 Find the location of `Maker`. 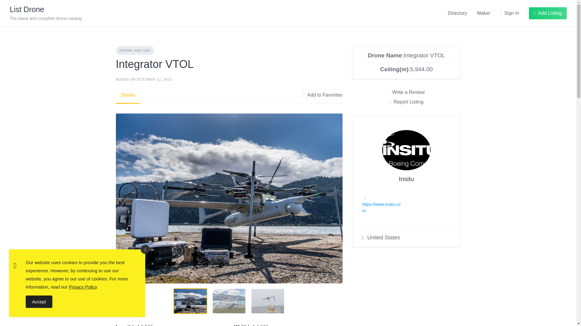

Maker is located at coordinates (484, 13).